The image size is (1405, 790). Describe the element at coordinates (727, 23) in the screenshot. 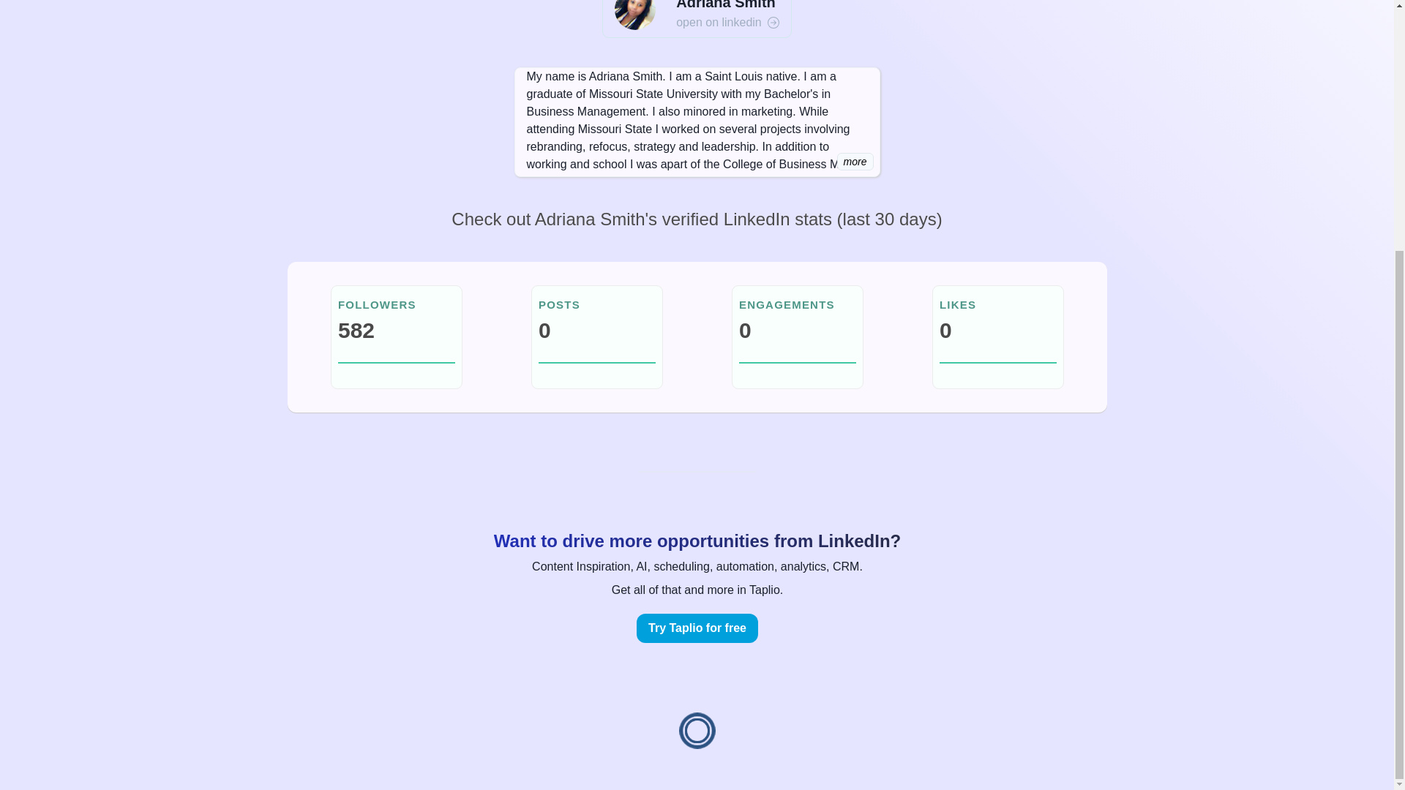

I see `open on linkedin` at that location.